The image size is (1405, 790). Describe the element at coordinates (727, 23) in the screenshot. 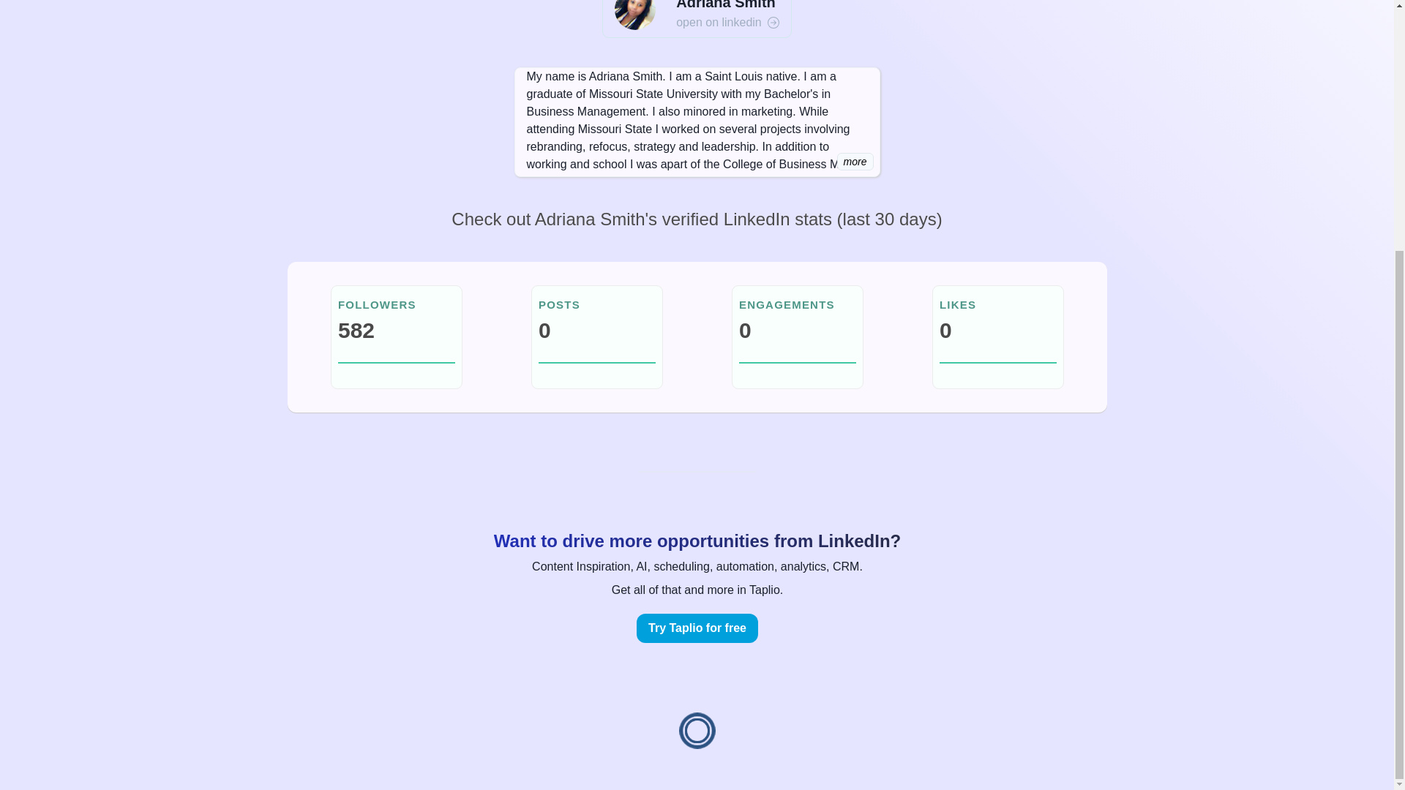

I see `open on linkedin` at that location.